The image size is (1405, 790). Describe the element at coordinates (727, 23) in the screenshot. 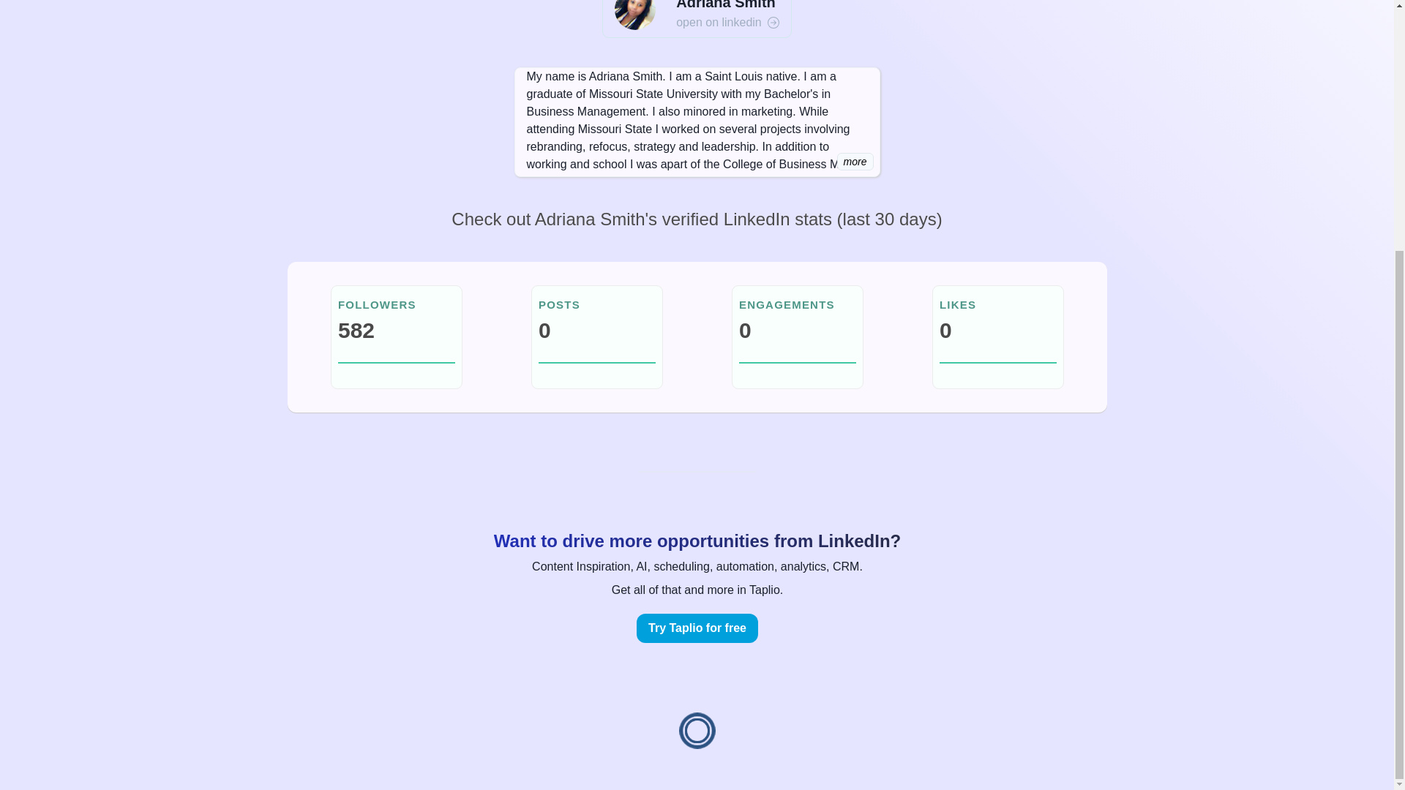

I see `open on linkedin` at that location.